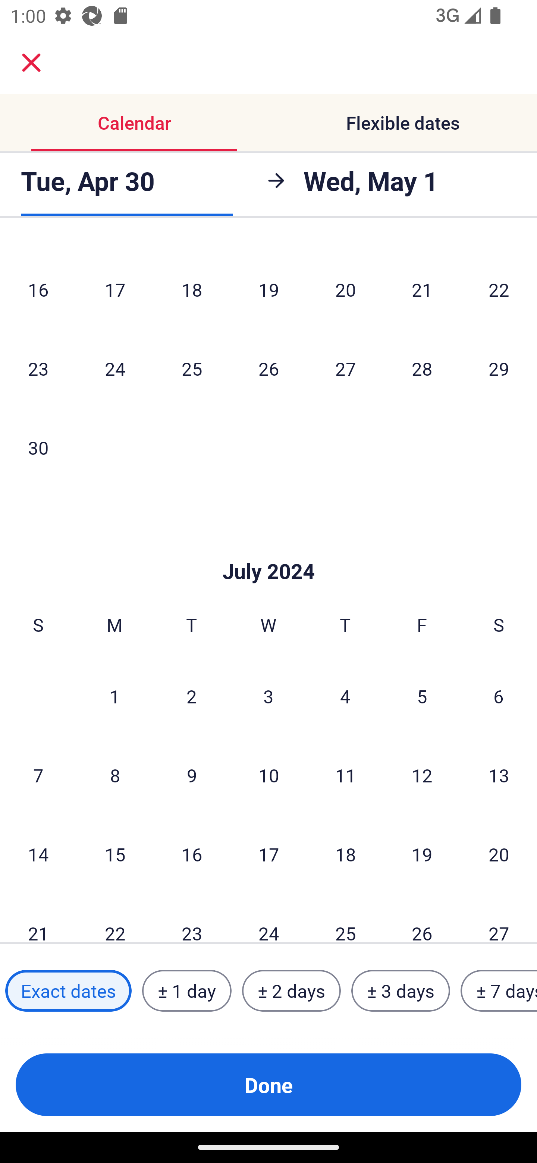  Describe the element at coordinates (268, 549) in the screenshot. I see `Skip to Done` at that location.